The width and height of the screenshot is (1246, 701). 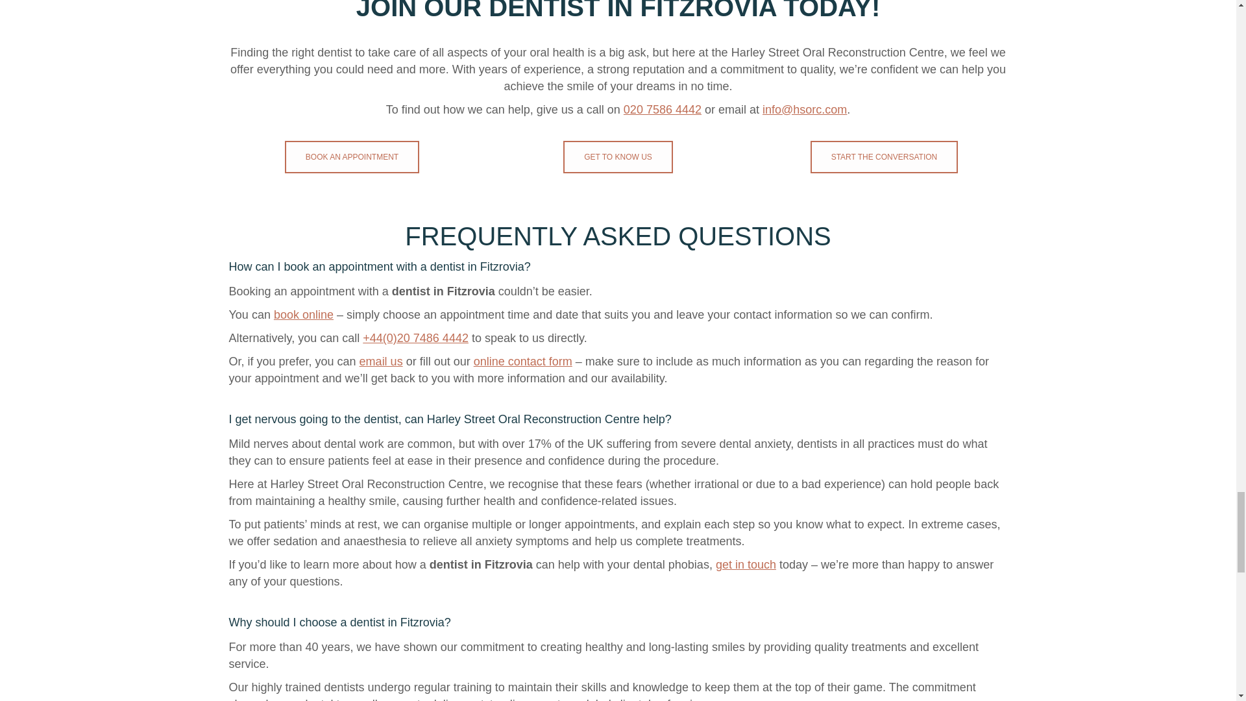 What do you see at coordinates (352, 156) in the screenshot?
I see `Contact` at bounding box center [352, 156].